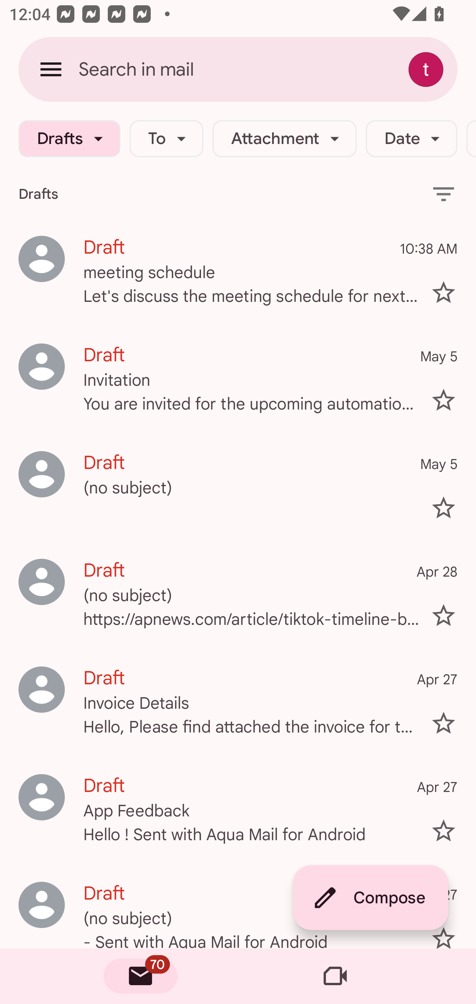  What do you see at coordinates (335, 976) in the screenshot?
I see `Meet` at bounding box center [335, 976].